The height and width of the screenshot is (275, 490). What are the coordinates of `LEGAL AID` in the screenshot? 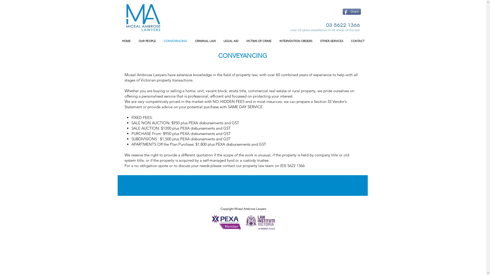 It's located at (231, 41).